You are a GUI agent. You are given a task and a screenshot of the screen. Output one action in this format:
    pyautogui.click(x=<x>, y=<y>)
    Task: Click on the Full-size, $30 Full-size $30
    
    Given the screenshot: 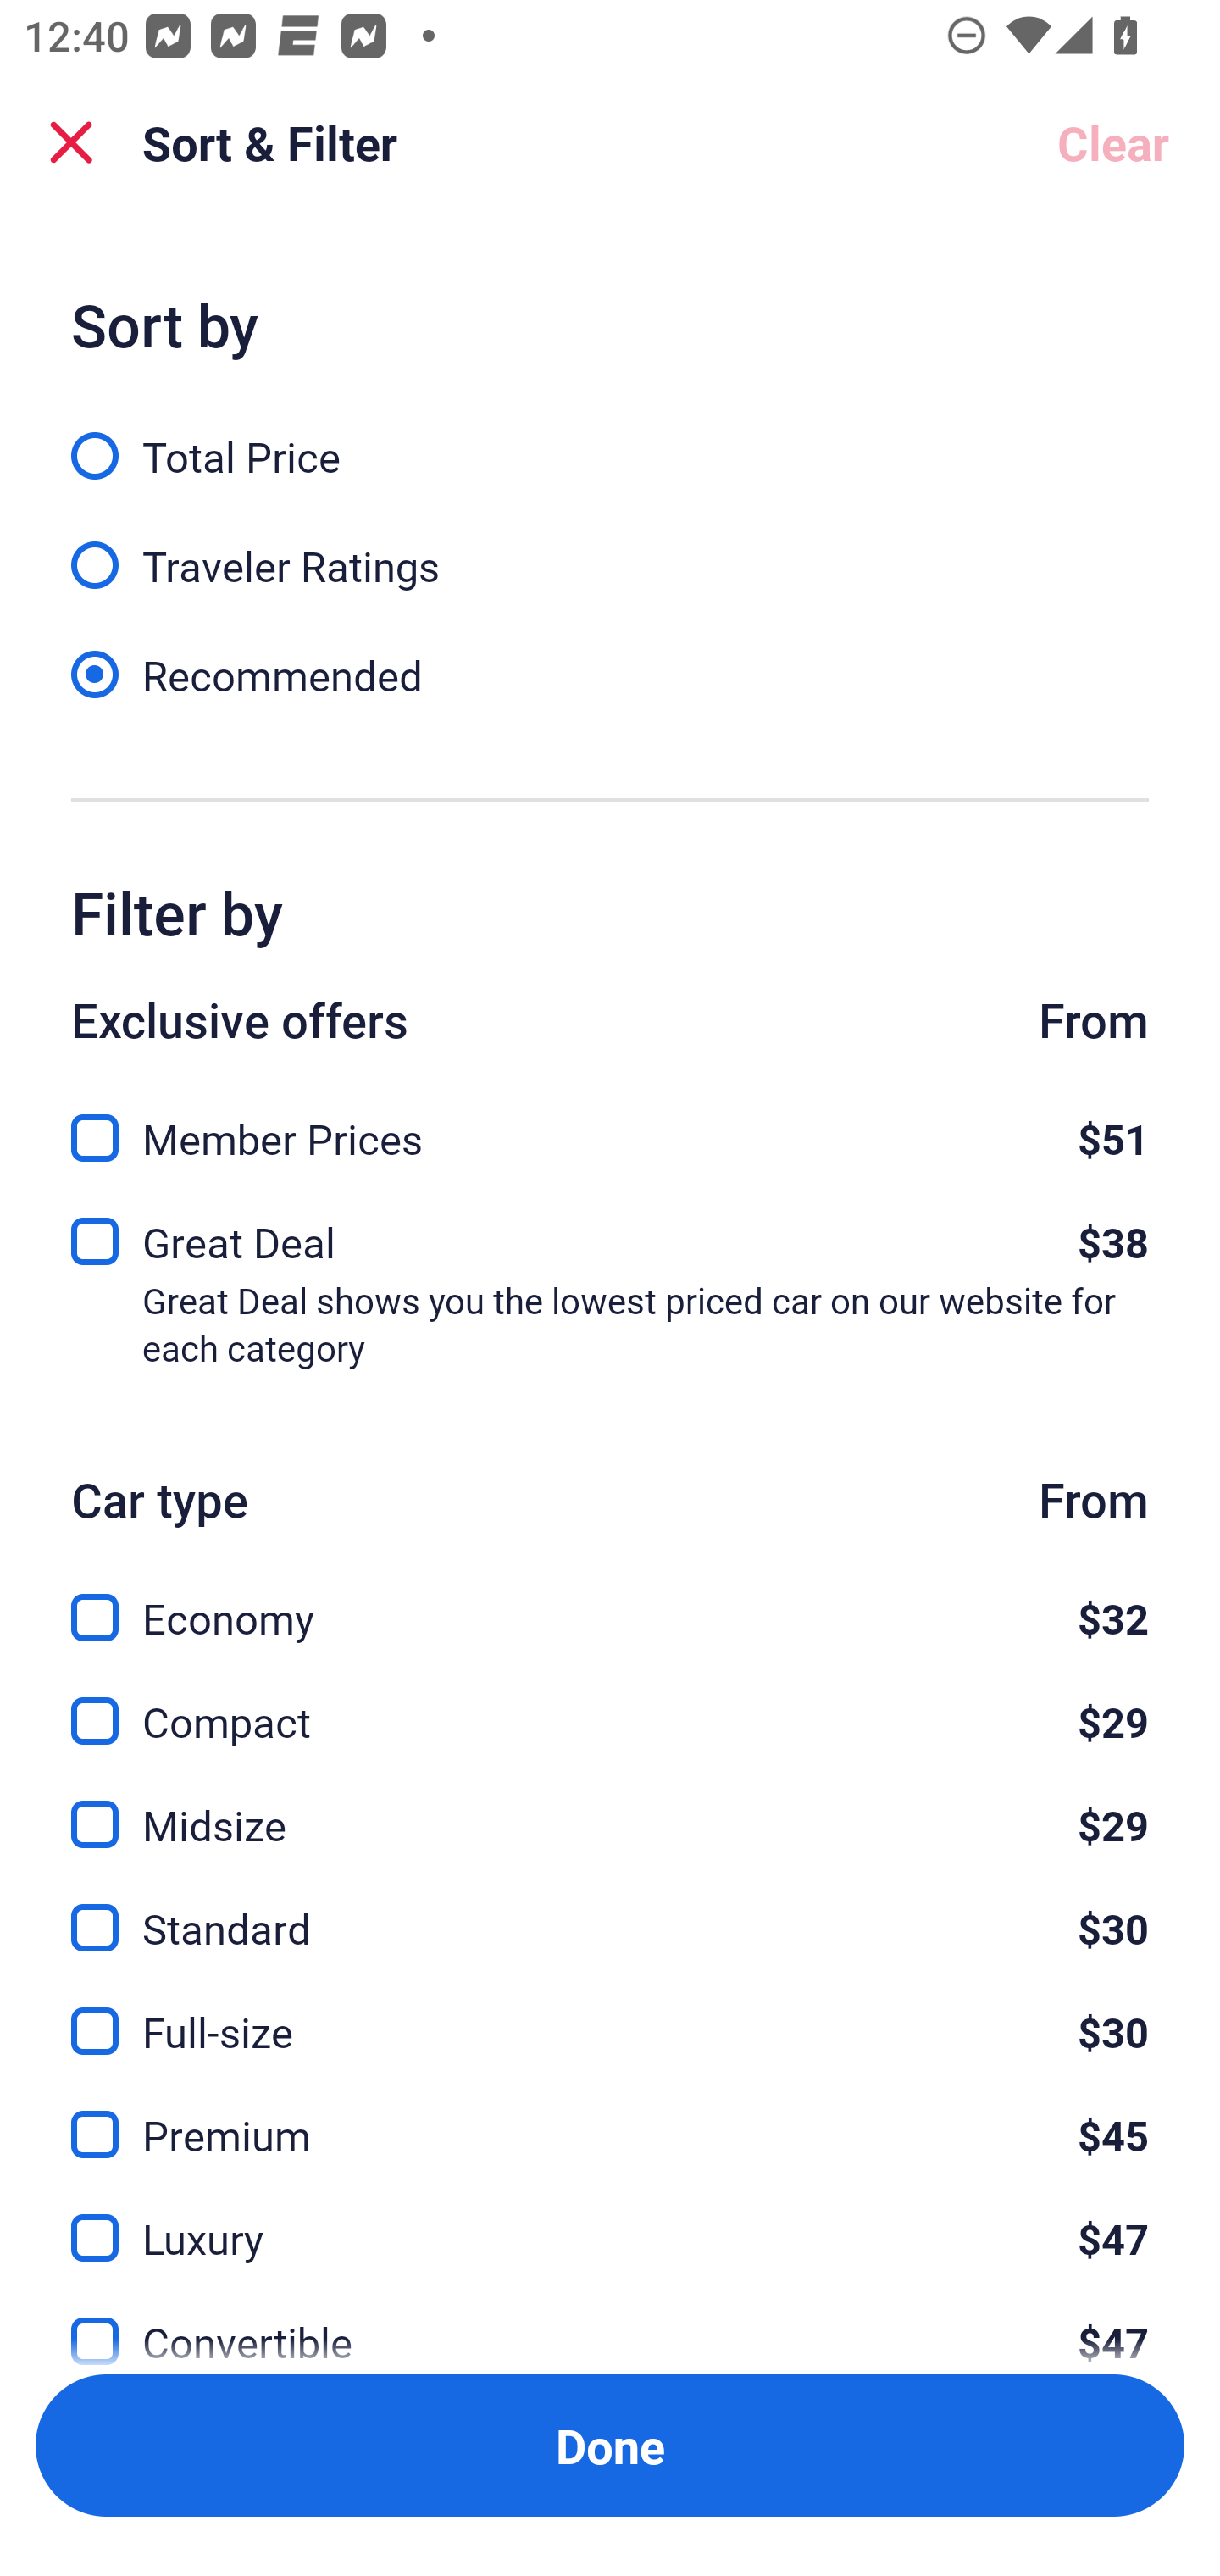 What is the action you would take?
    pyautogui.click(x=610, y=2012)
    